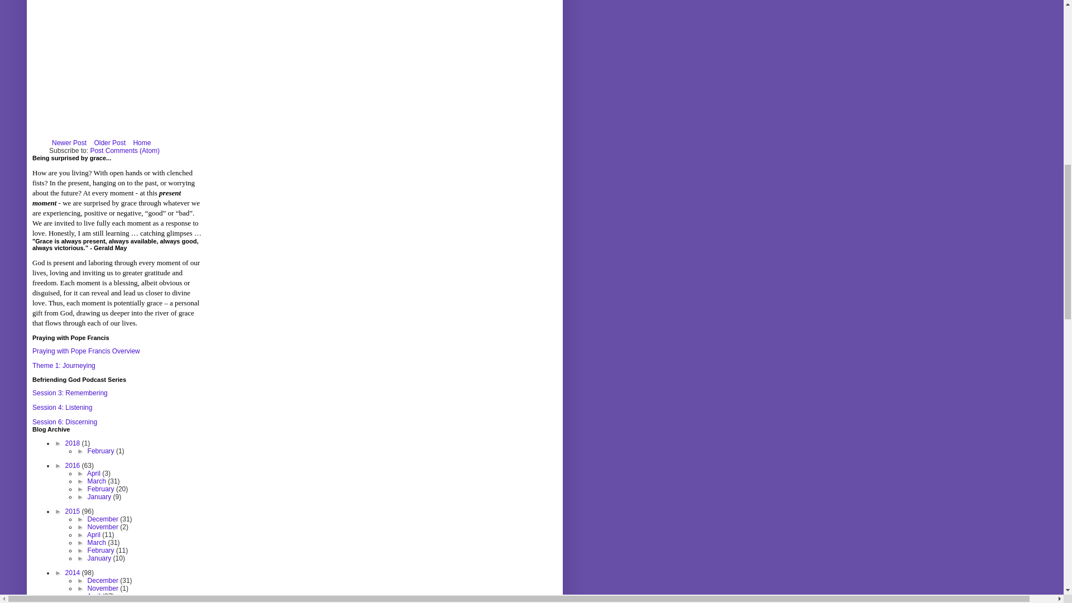 Image resolution: width=1072 pixels, height=603 pixels. I want to click on April, so click(94, 535).